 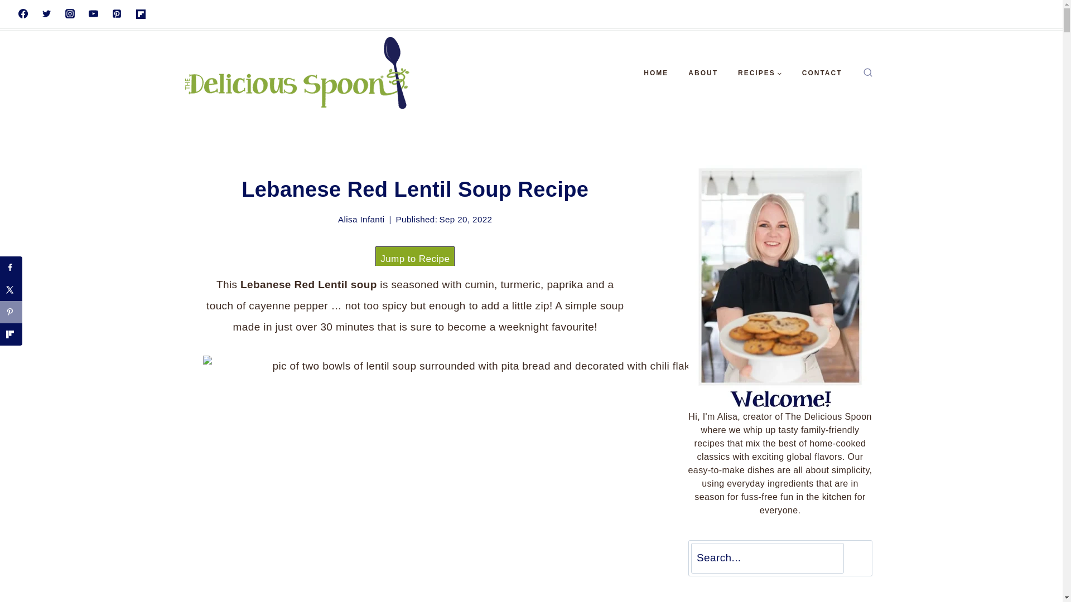 I want to click on Share on Flipboard, so click(x=11, y=334).